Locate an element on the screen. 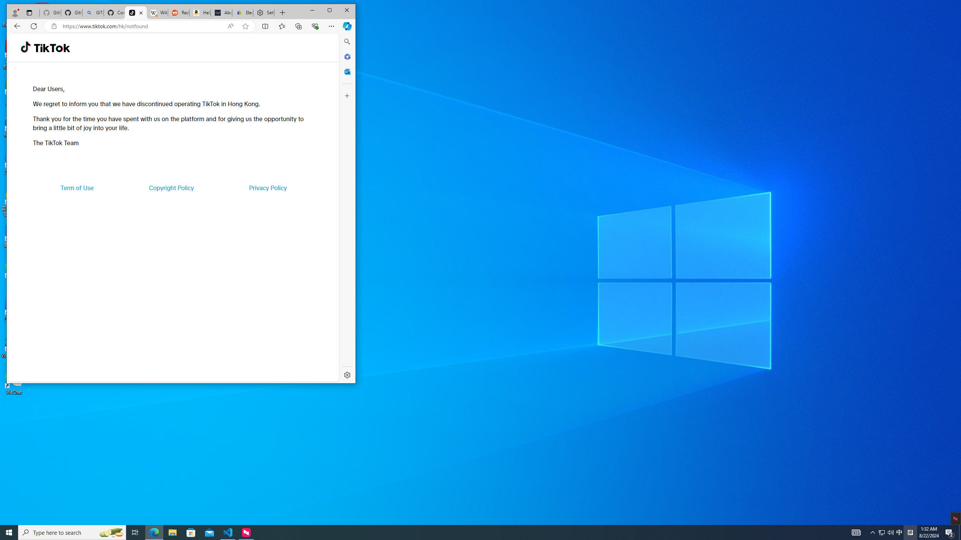  Privacy Policy is located at coordinates (267, 187).